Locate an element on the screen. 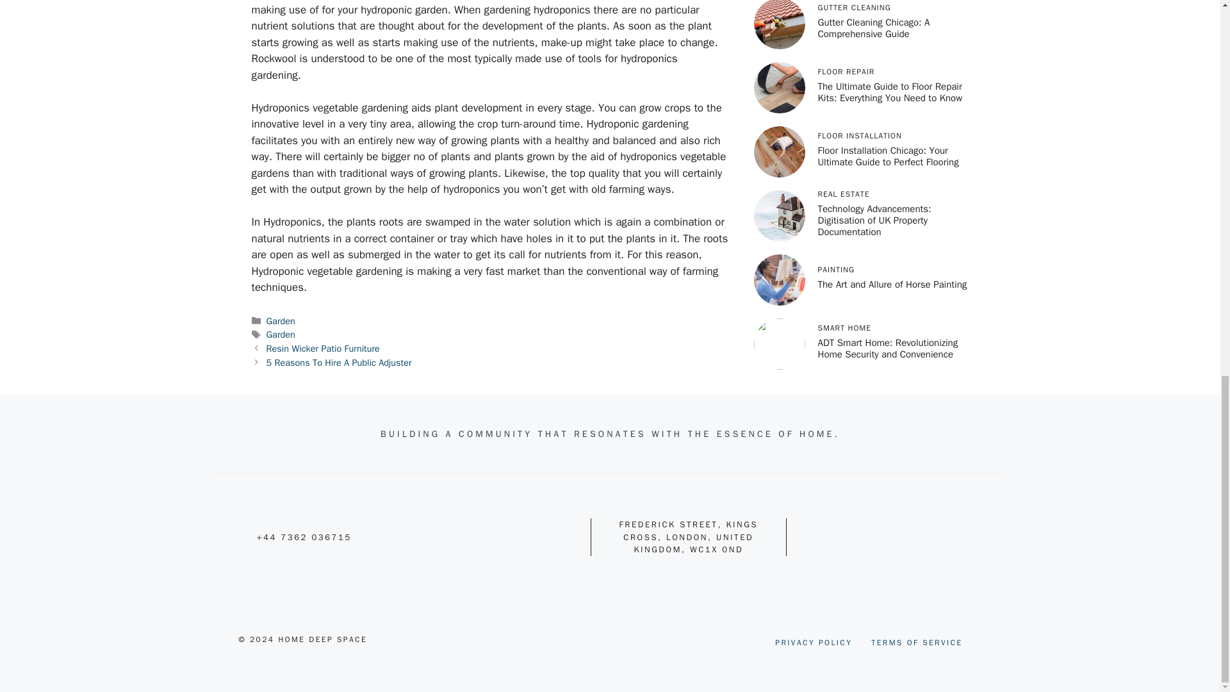 This screenshot has width=1230, height=692. Garden is located at coordinates (281, 320).